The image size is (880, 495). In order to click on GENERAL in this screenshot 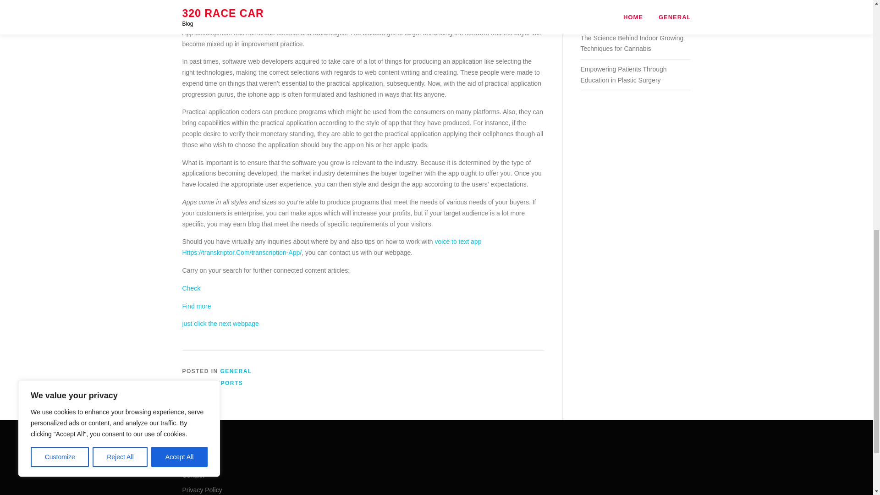, I will do `click(236, 371)`.